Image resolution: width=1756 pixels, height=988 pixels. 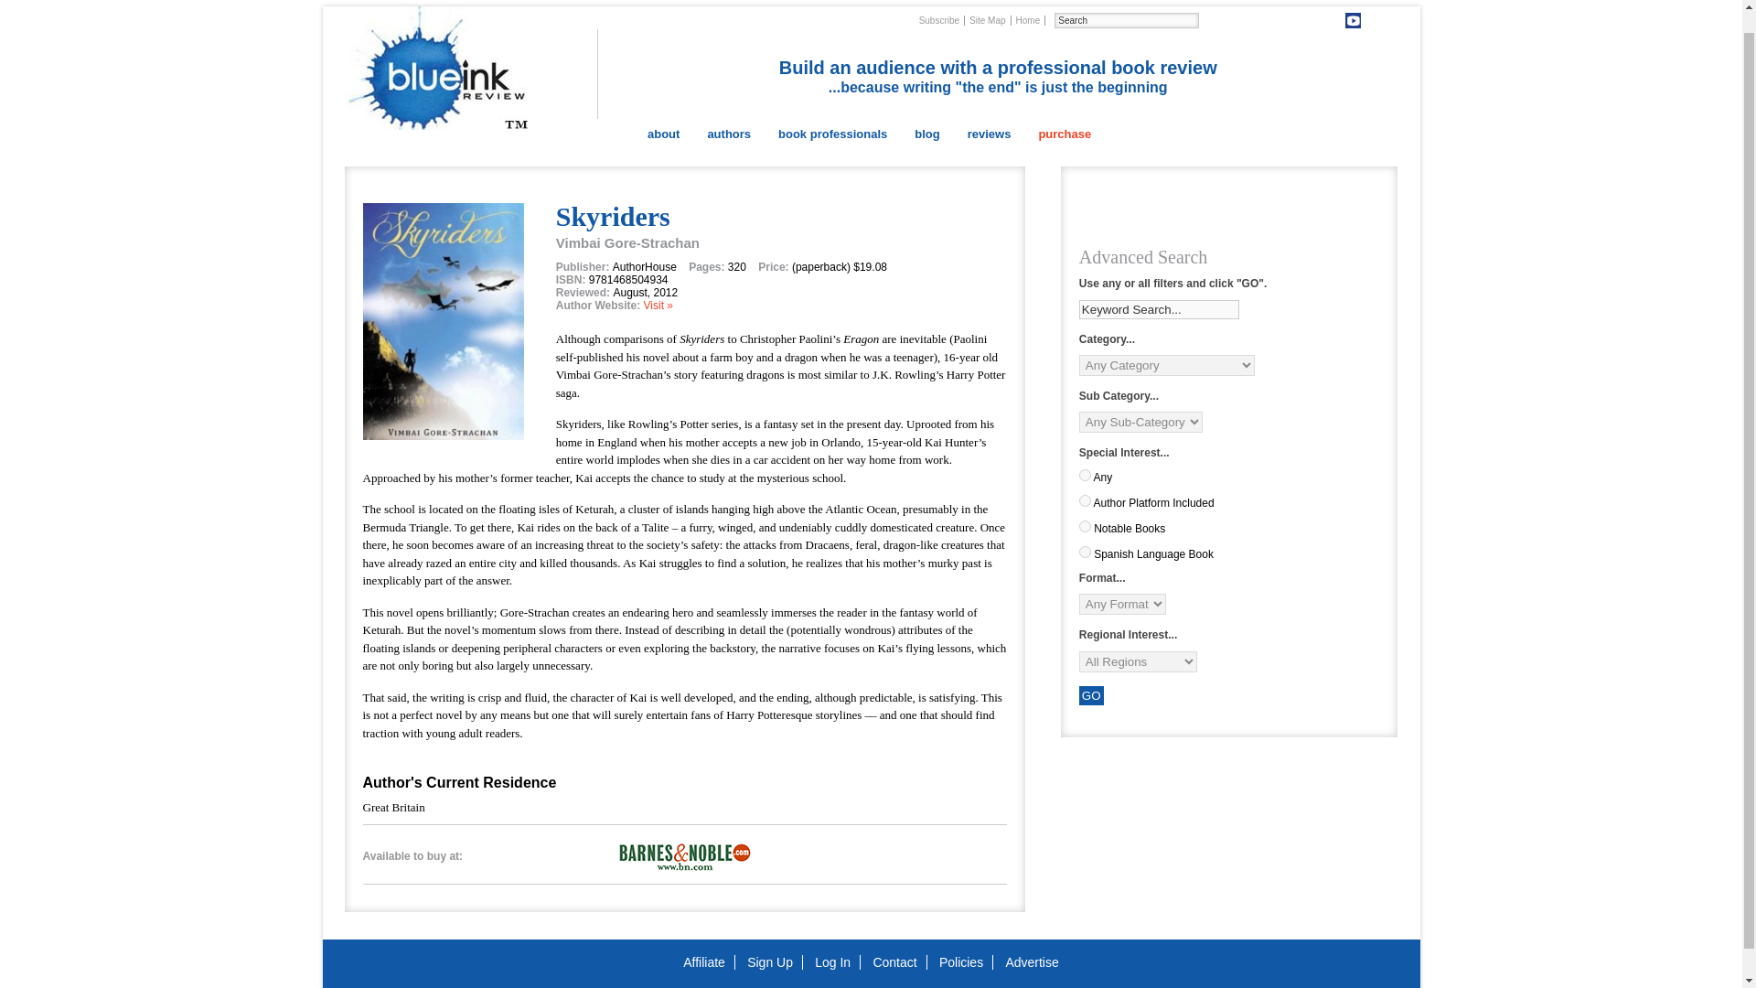 I want to click on GO, so click(x=1092, y=695).